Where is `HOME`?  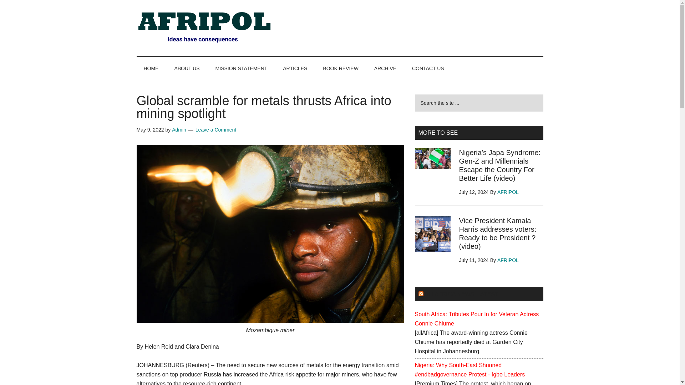
HOME is located at coordinates (151, 68).